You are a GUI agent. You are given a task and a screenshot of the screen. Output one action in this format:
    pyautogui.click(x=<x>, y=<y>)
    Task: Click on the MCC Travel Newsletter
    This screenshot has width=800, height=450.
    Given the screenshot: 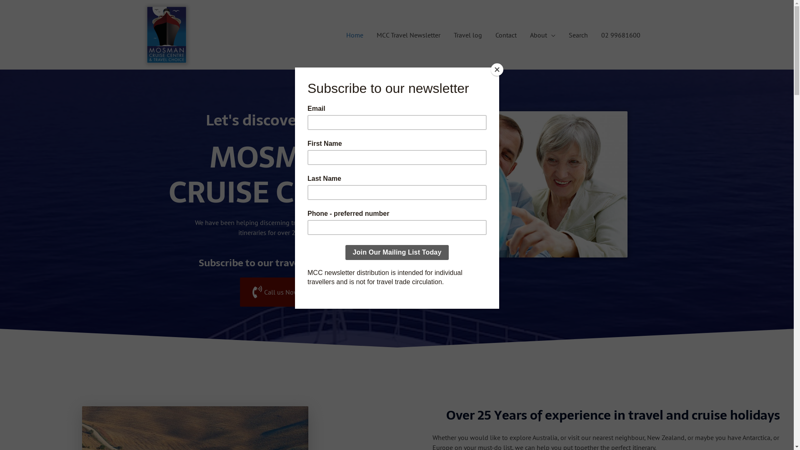 What is the action you would take?
    pyautogui.click(x=408, y=35)
    